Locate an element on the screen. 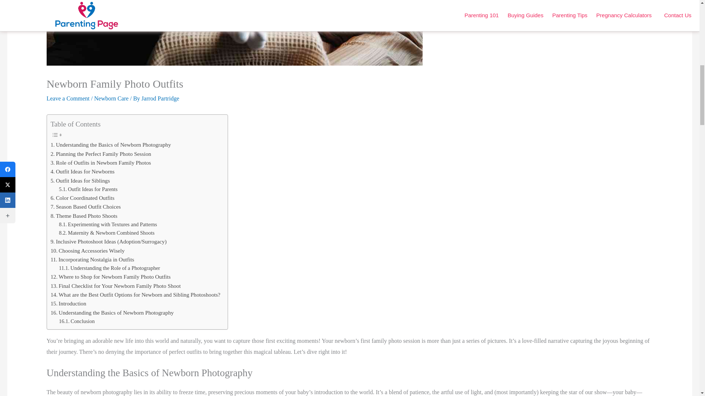 Image resolution: width=705 pixels, height=396 pixels. Theme Based Photo Shoots is located at coordinates (84, 216).